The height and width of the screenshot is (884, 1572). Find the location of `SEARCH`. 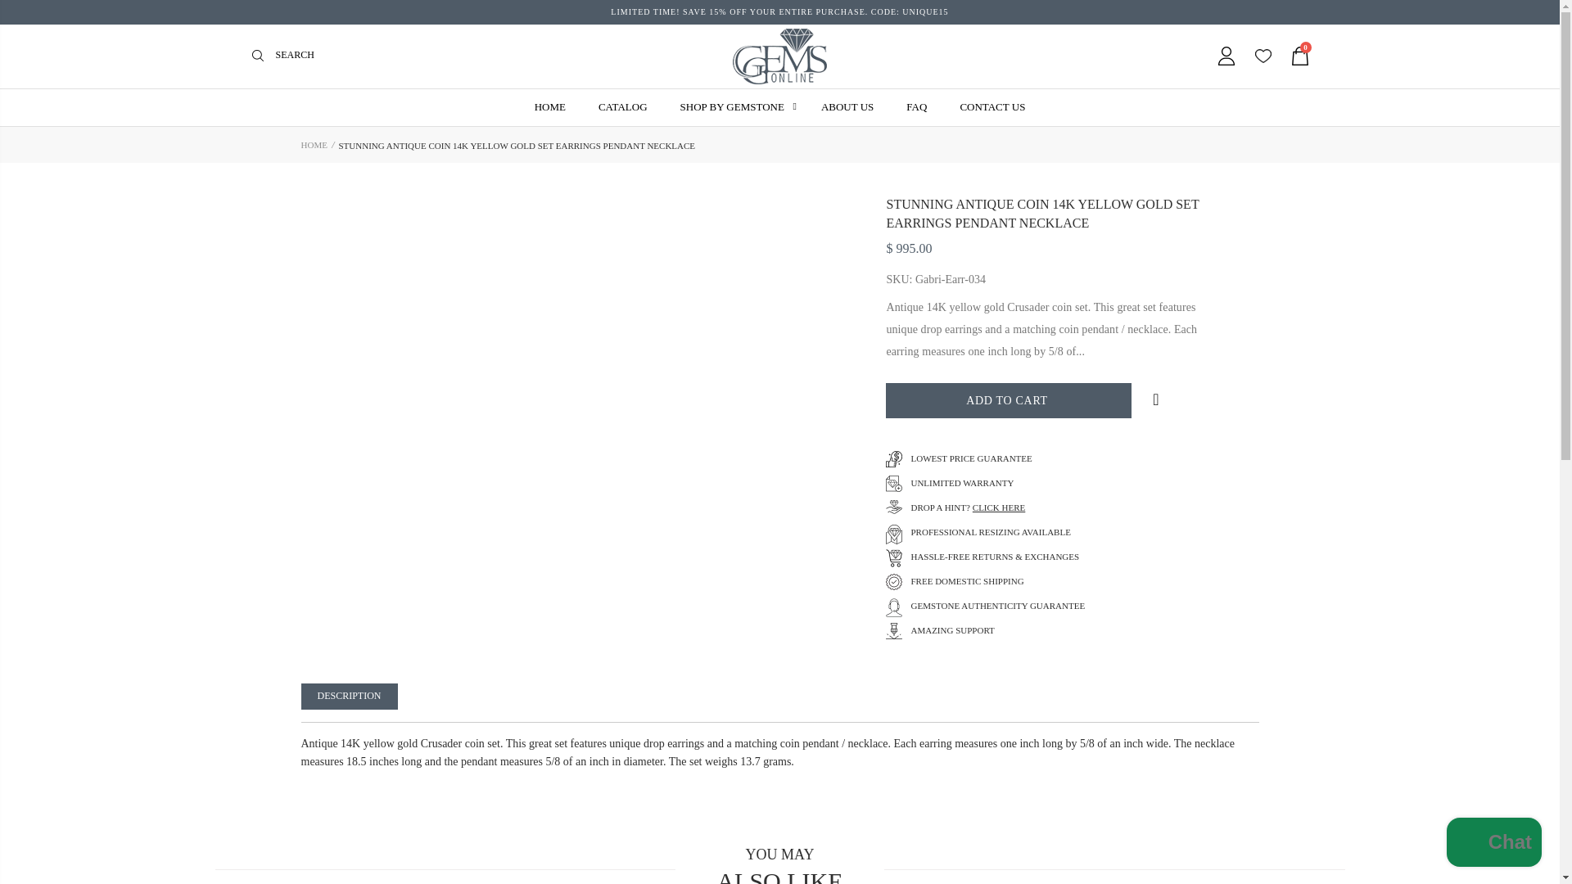

SEARCH is located at coordinates (262, 56).